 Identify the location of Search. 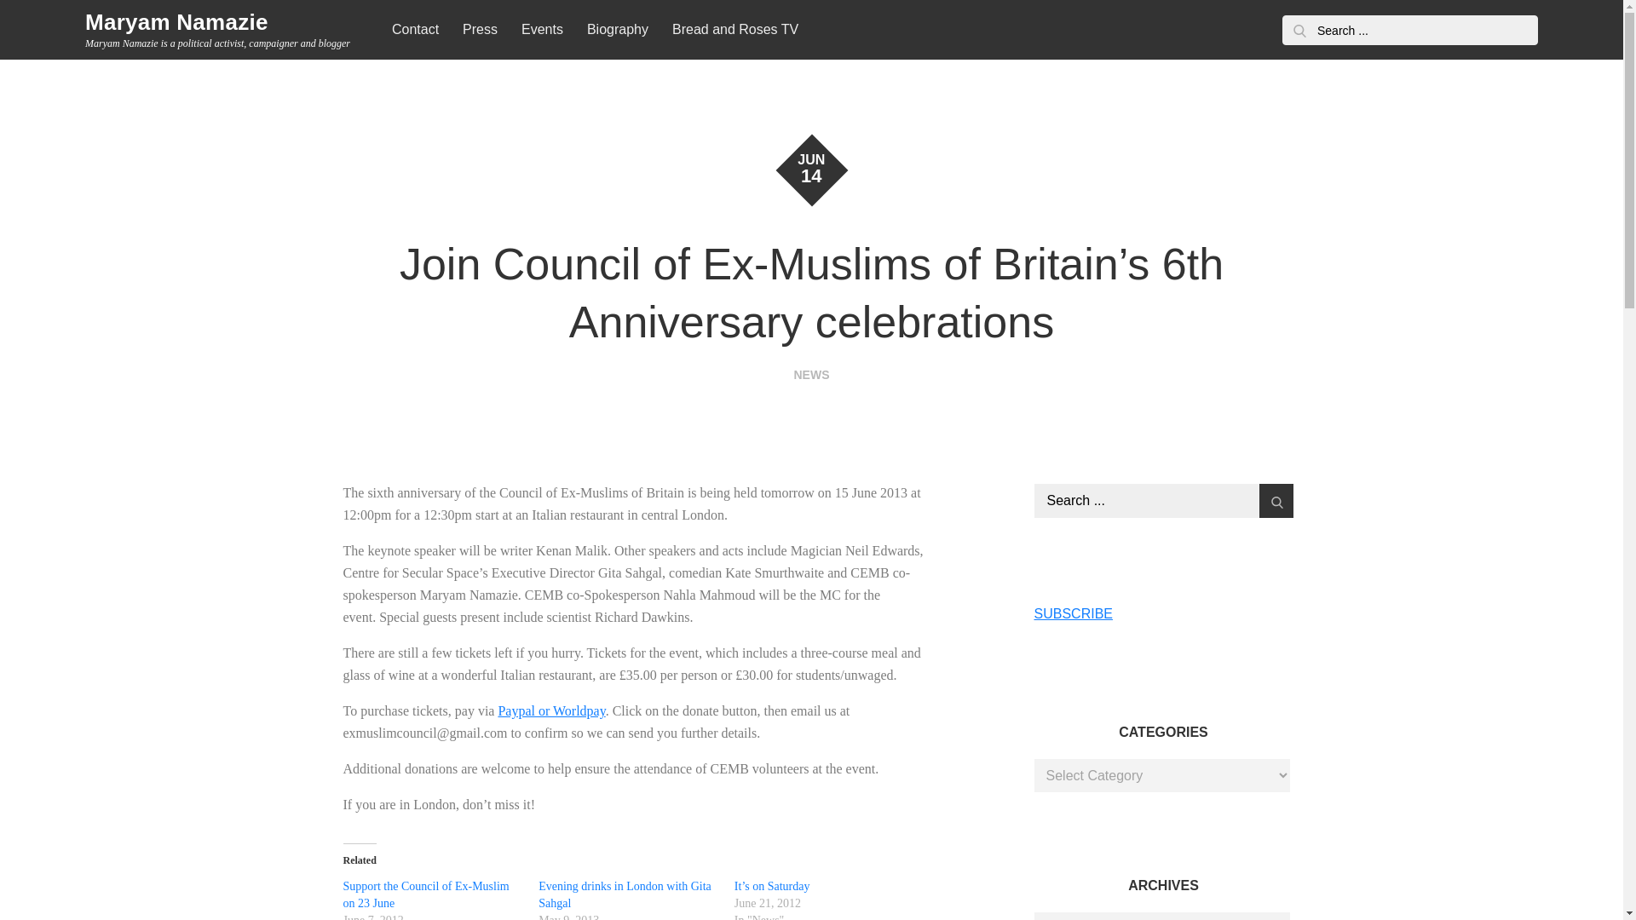
(1299, 30).